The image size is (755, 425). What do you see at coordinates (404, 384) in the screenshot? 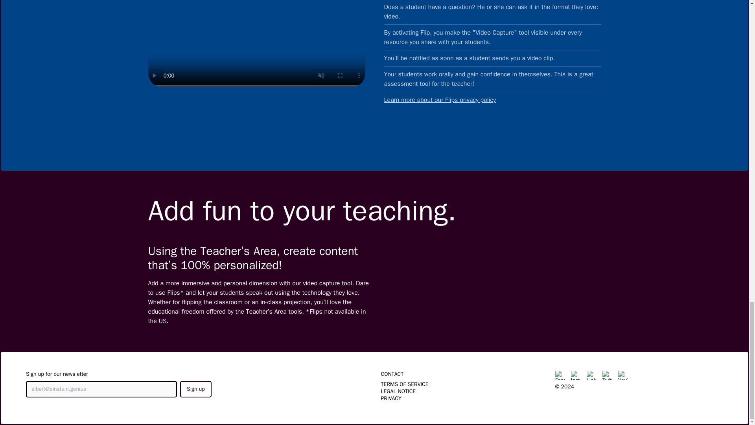
I see `TERMS OF SERVICE` at bounding box center [404, 384].